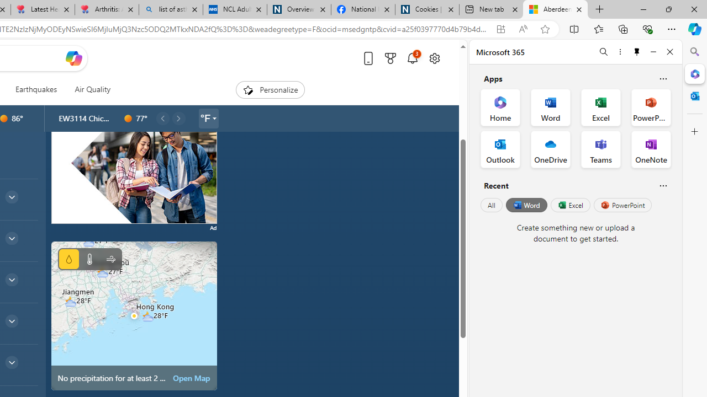 The width and height of the screenshot is (707, 397). What do you see at coordinates (550, 149) in the screenshot?
I see `OneDrive Office App` at bounding box center [550, 149].